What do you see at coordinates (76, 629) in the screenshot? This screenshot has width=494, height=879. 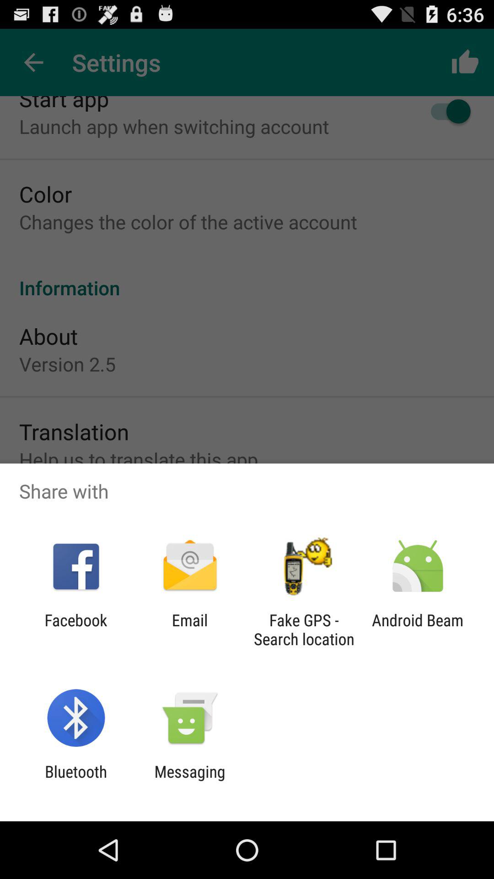 I see `tap app to the left of email app` at bounding box center [76, 629].